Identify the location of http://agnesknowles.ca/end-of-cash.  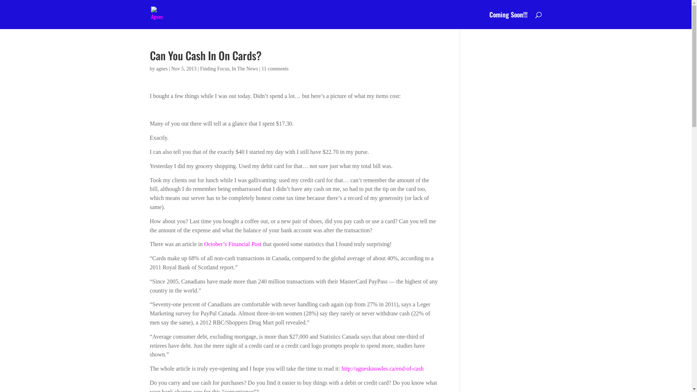
(383, 369).